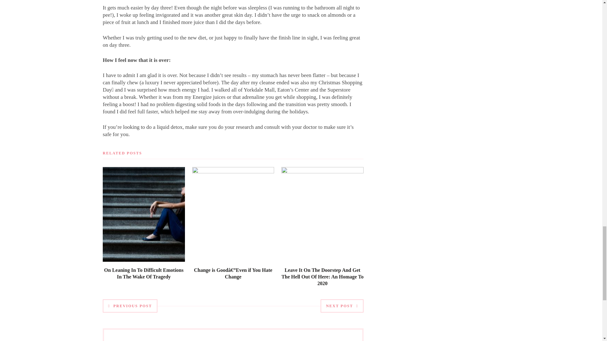 Image resolution: width=607 pixels, height=341 pixels. What do you see at coordinates (144, 273) in the screenshot?
I see `On Leaning In To Difficult Emotions In The Wake Of Tragedy` at bounding box center [144, 273].